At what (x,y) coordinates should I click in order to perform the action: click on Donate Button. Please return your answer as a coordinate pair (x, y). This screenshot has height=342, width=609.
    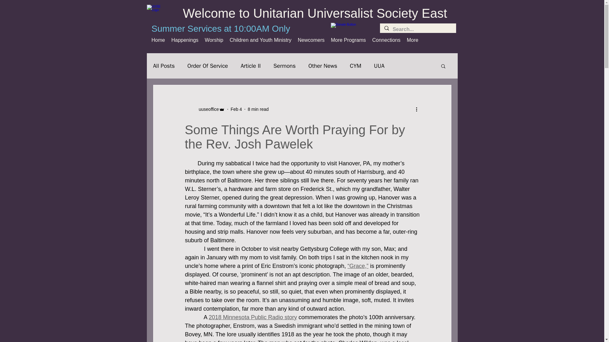
    Looking at the image, I should click on (352, 28).